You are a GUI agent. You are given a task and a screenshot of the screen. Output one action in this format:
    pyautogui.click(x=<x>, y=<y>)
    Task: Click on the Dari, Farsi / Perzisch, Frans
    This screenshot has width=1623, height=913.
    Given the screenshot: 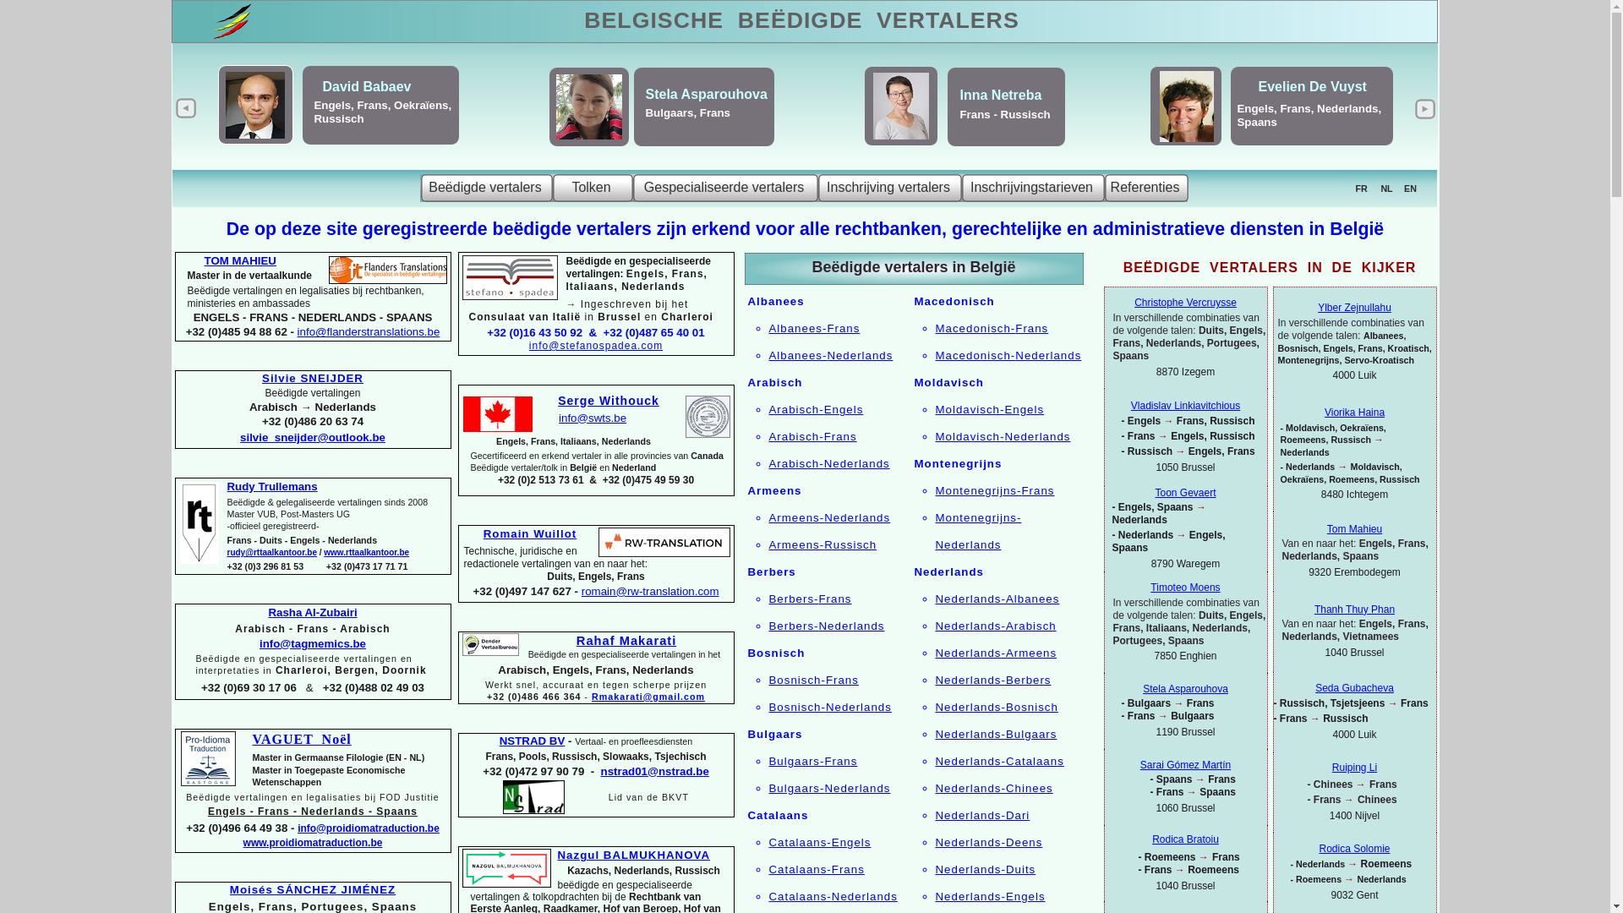 What is the action you would take?
    pyautogui.click(x=352, y=115)
    